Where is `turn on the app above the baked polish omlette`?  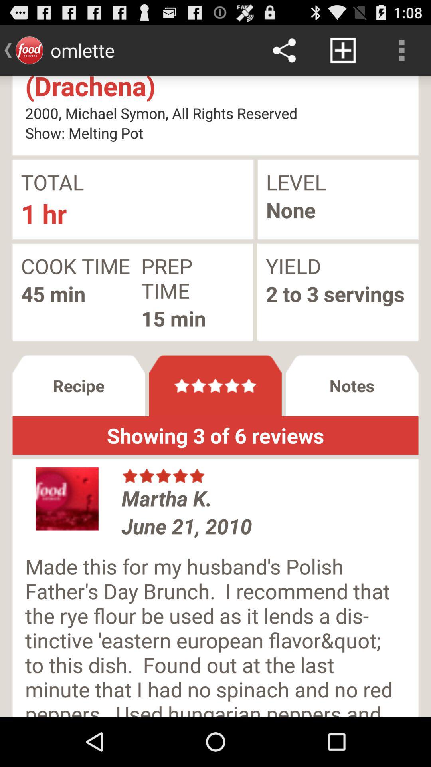
turn on the app above the baked polish omlette is located at coordinates (343, 50).